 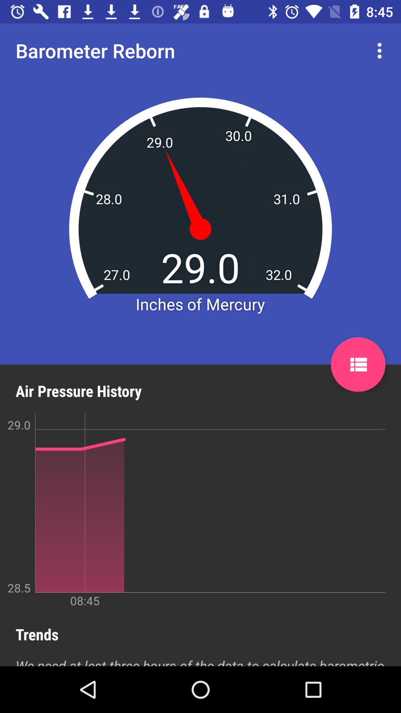 I want to click on turn off the item next to the barometer reborn, so click(x=382, y=51).